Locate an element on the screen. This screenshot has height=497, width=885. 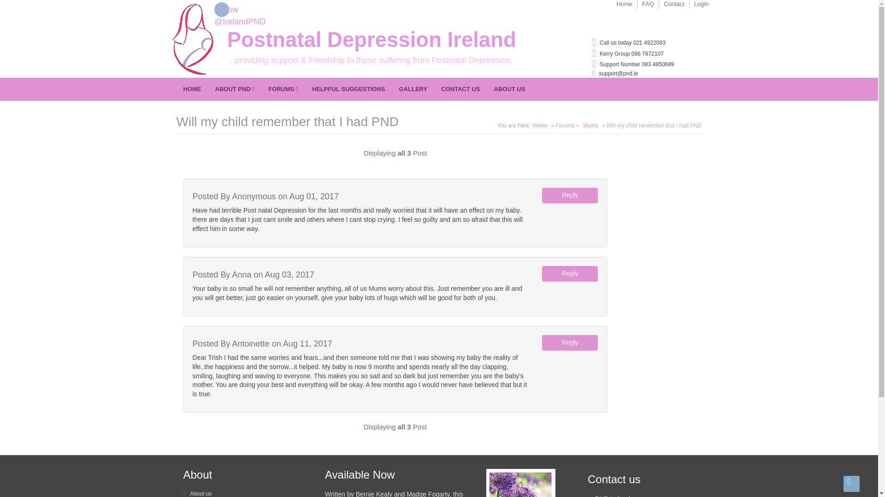
HOME is located at coordinates (192, 89).